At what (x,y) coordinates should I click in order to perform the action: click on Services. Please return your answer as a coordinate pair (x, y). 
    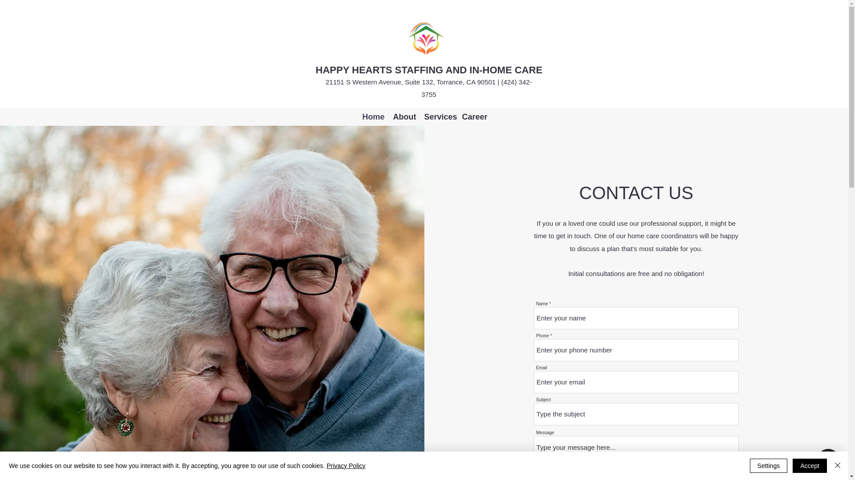
    Looking at the image, I should click on (438, 116).